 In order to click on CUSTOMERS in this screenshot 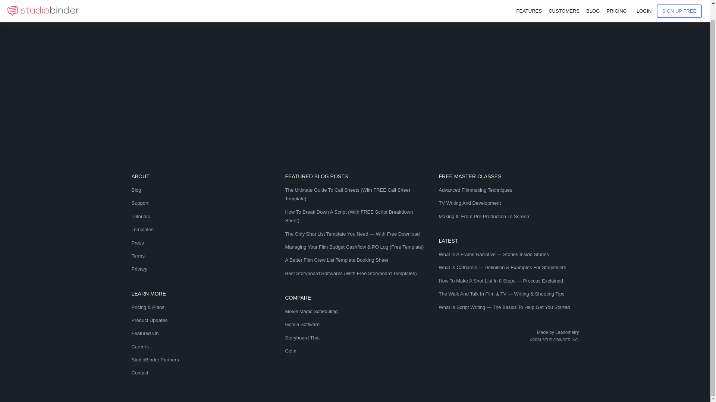, I will do `click(564, 3)`.